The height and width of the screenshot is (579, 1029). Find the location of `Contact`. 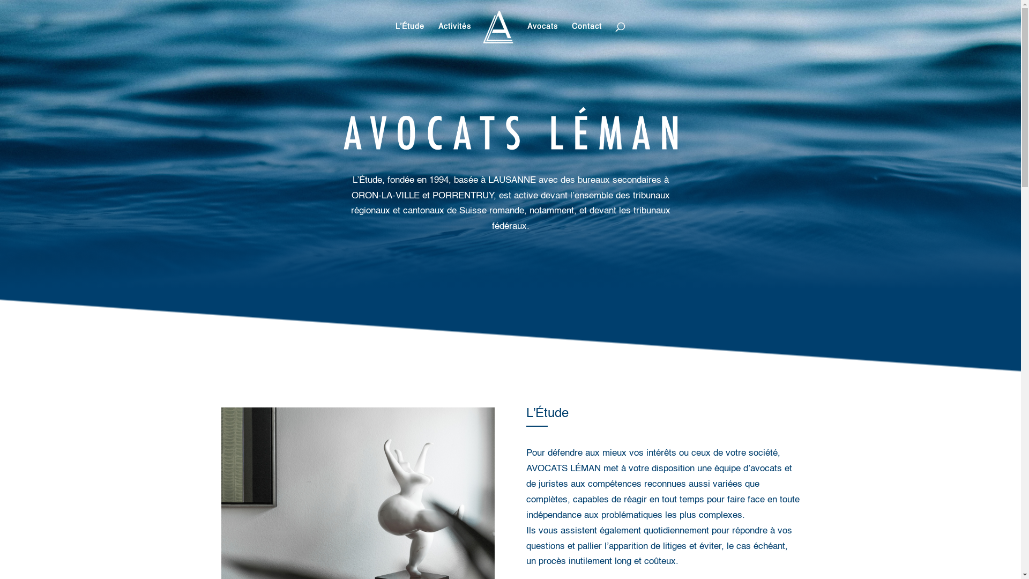

Contact is located at coordinates (587, 38).